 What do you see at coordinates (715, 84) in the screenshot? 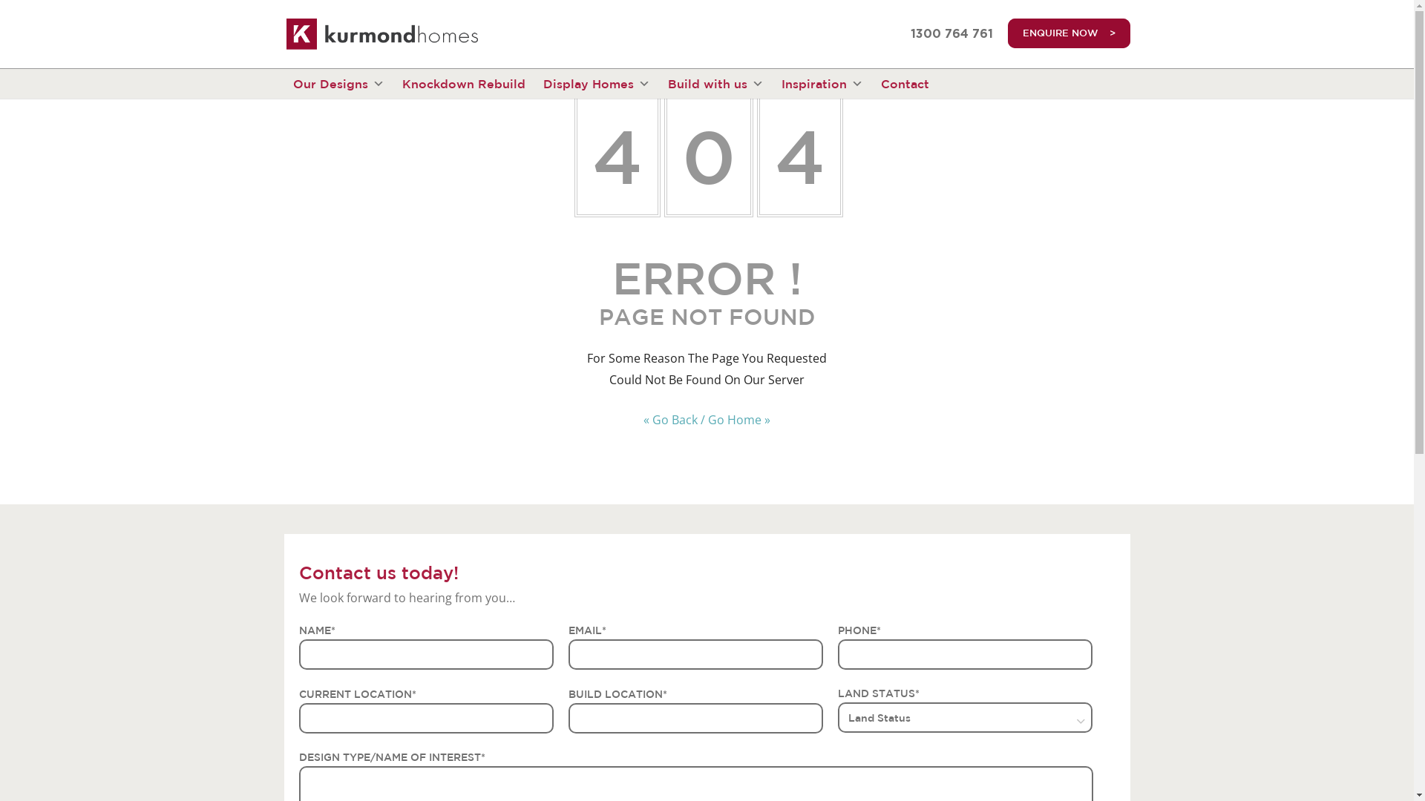
I see `Build with us` at bounding box center [715, 84].